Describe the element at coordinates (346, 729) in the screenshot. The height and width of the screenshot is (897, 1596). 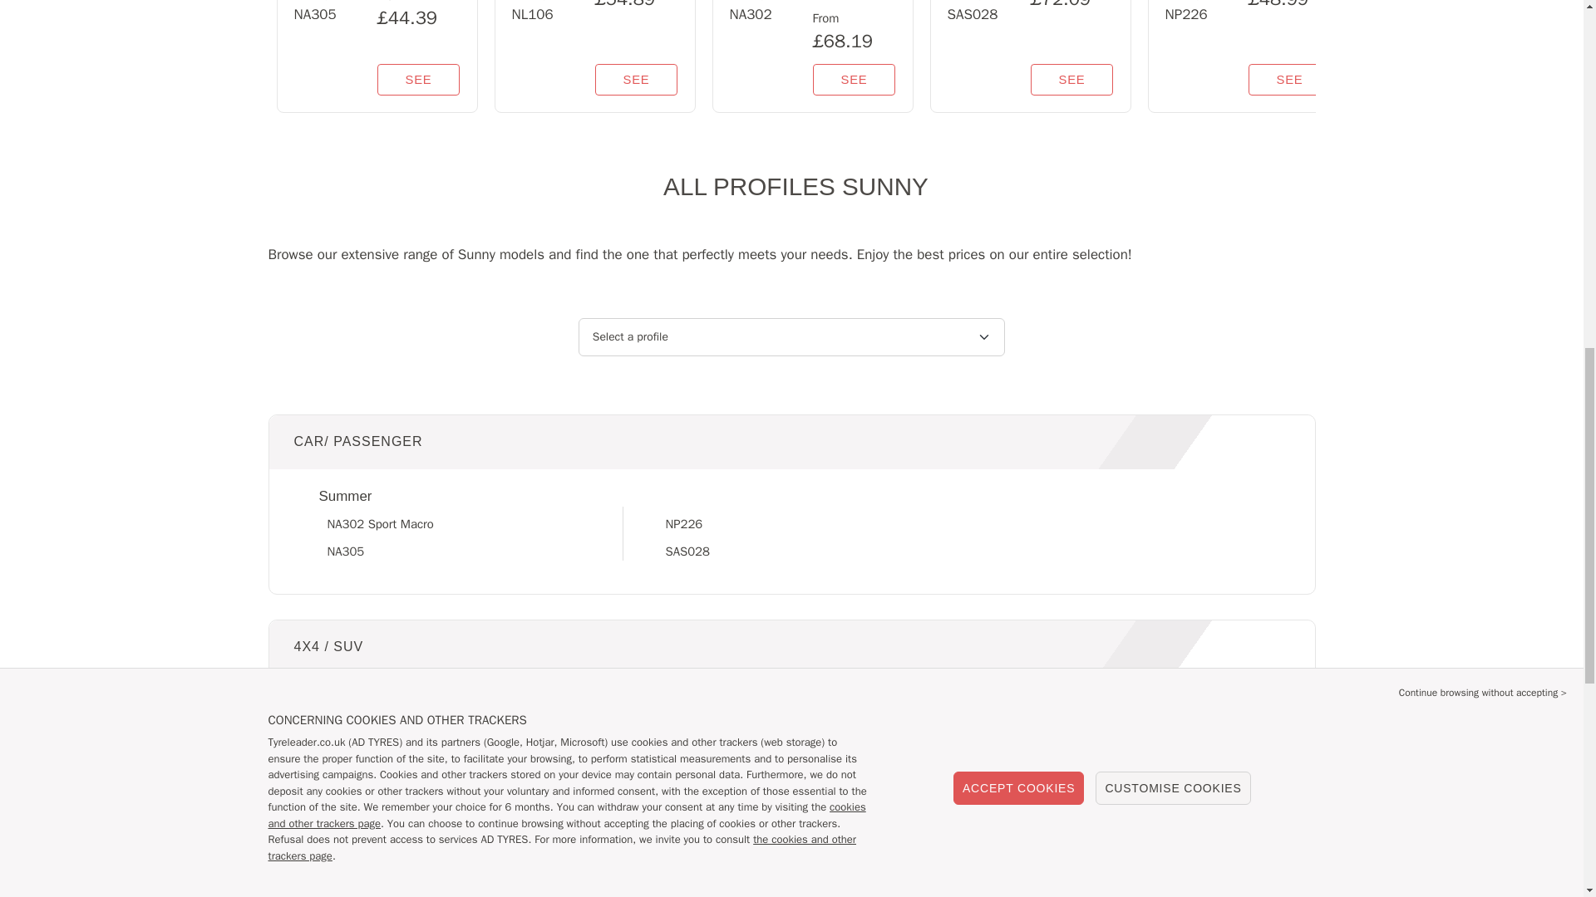
I see `NU025` at that location.